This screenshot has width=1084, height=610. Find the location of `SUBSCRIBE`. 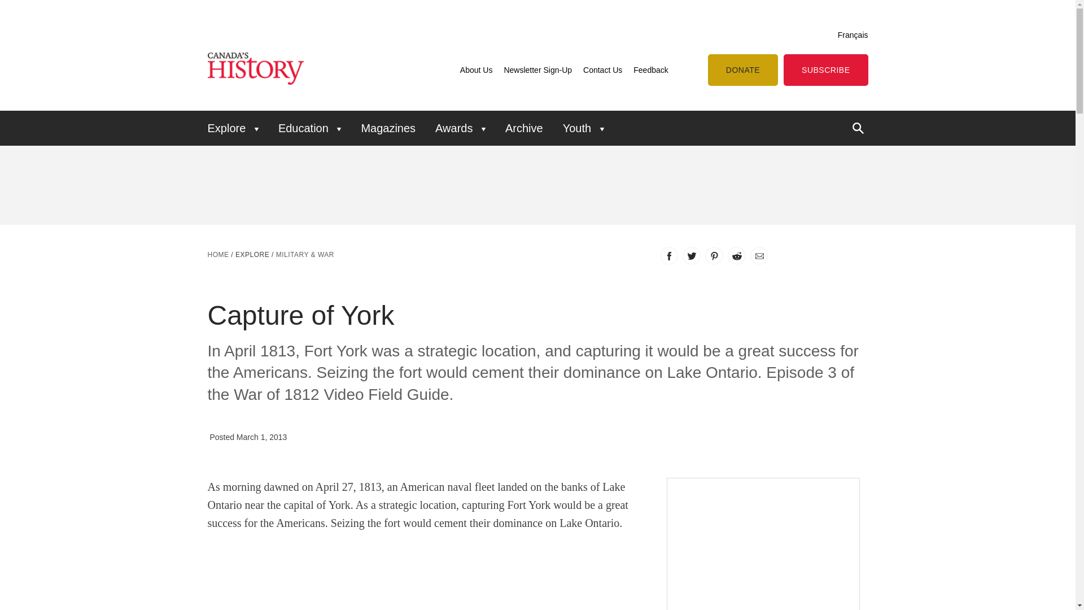

SUBSCRIBE is located at coordinates (825, 70).